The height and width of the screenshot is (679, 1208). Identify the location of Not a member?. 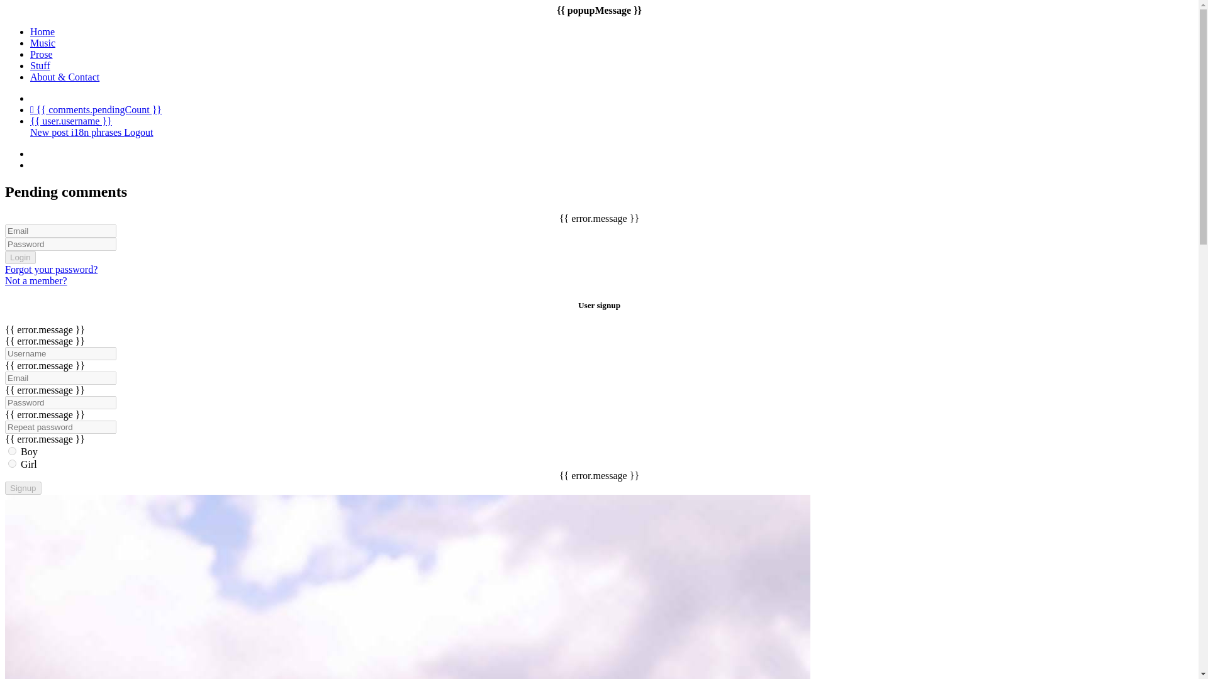
(36, 280).